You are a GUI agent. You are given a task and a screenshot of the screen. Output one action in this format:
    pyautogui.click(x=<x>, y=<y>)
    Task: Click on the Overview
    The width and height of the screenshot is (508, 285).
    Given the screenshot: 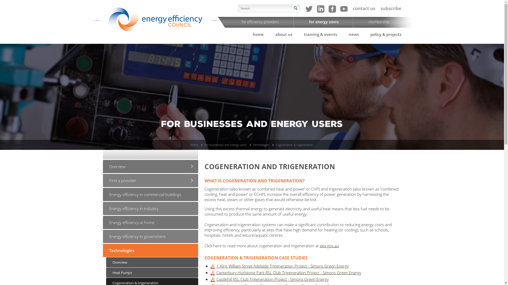 What is the action you would take?
    pyautogui.click(x=151, y=167)
    